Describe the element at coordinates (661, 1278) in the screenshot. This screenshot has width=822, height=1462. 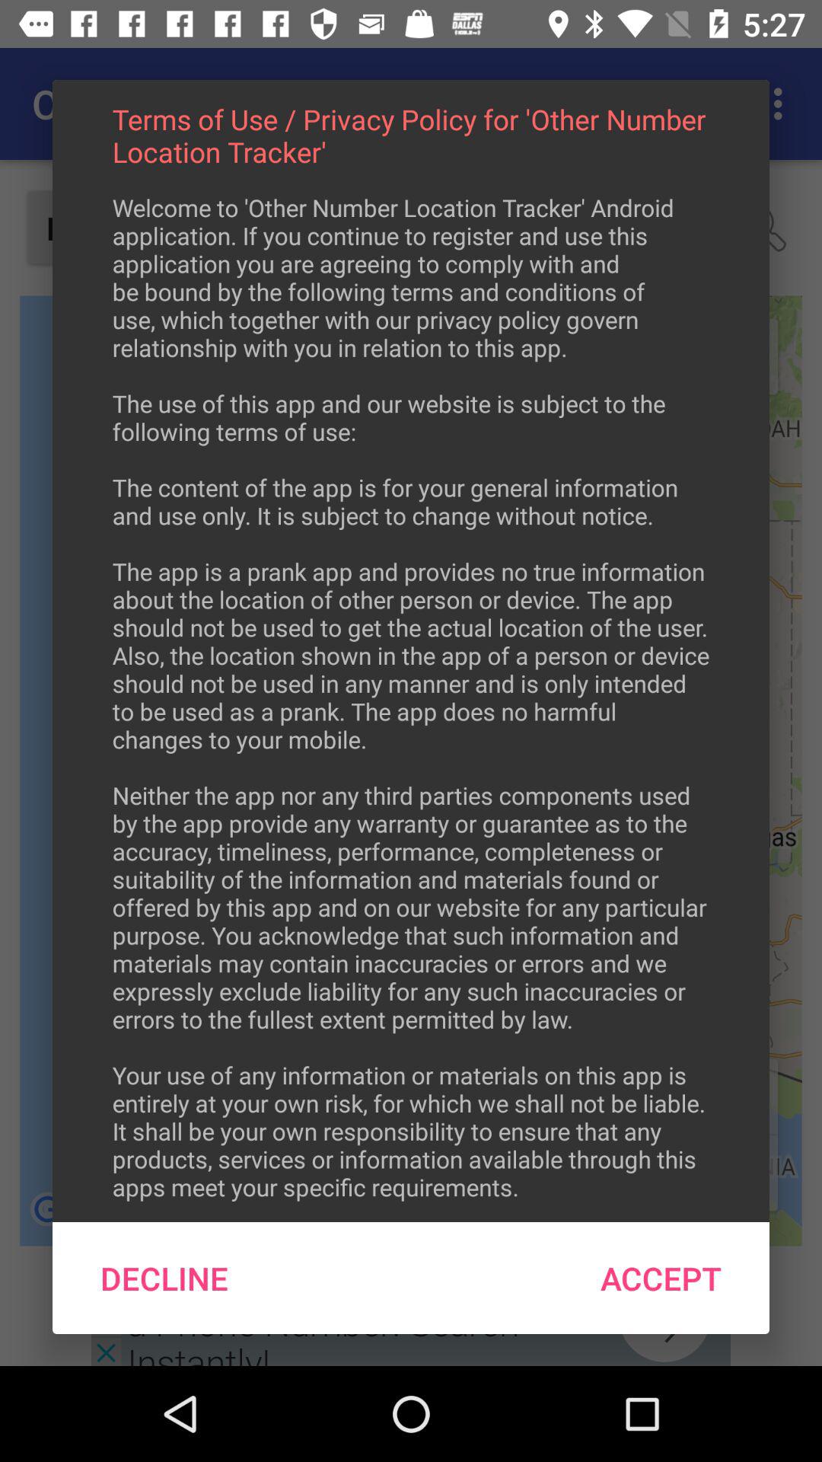
I see `choose item below the welcome to other icon` at that location.